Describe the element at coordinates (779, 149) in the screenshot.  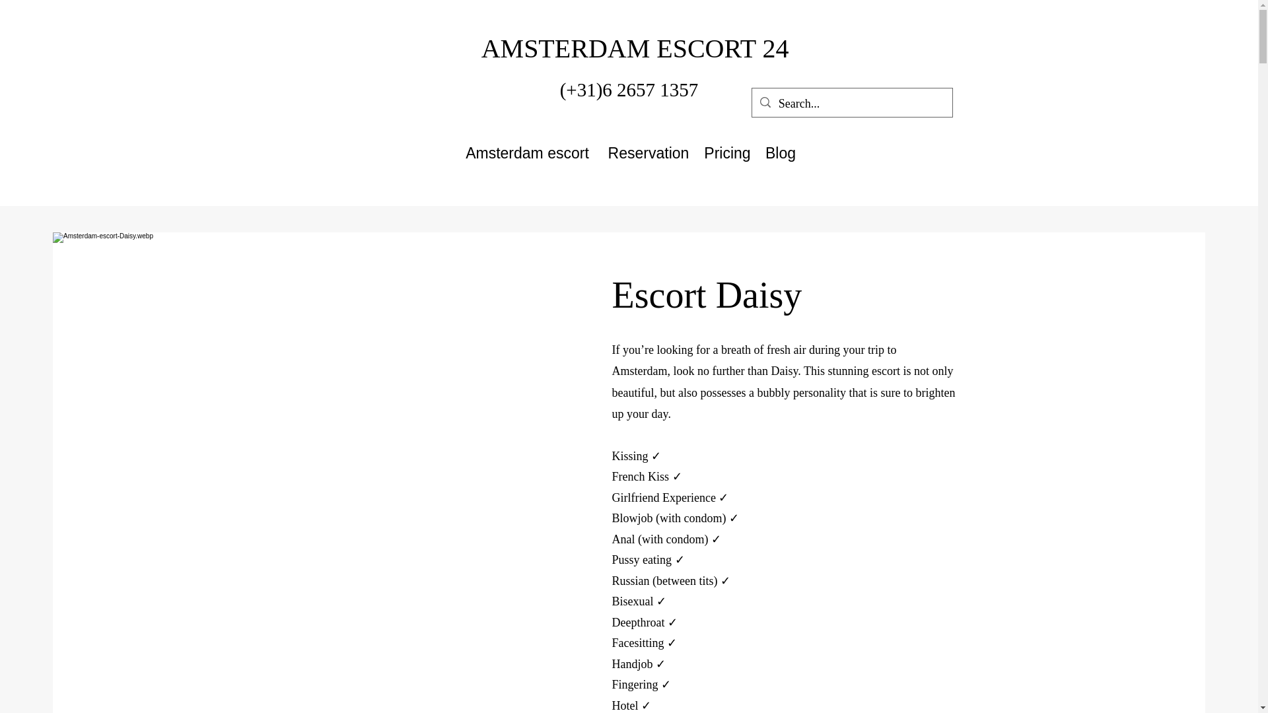
I see `Blog` at that location.